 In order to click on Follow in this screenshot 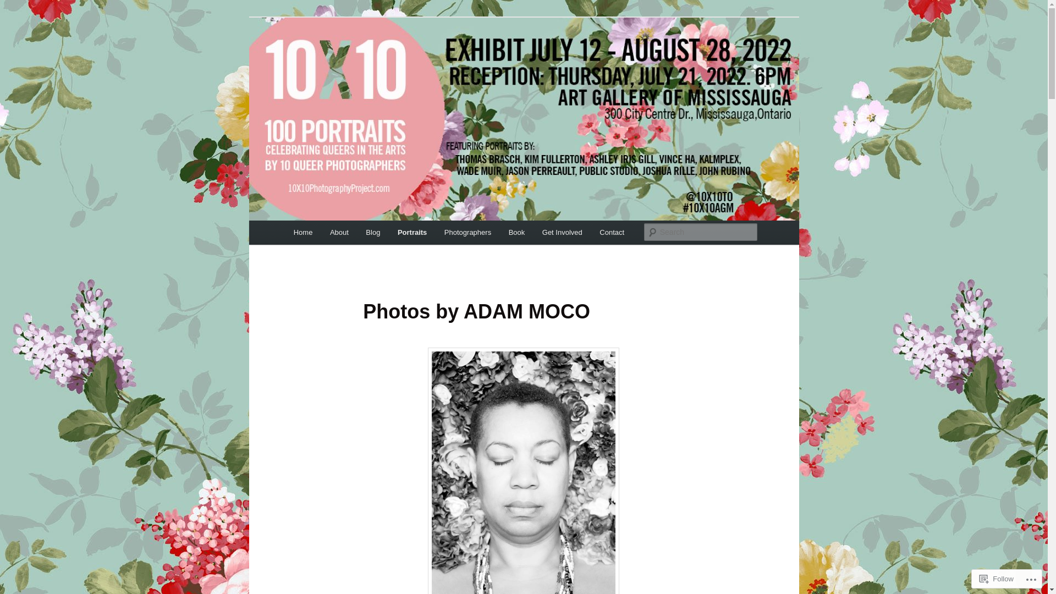, I will do `click(997, 579)`.